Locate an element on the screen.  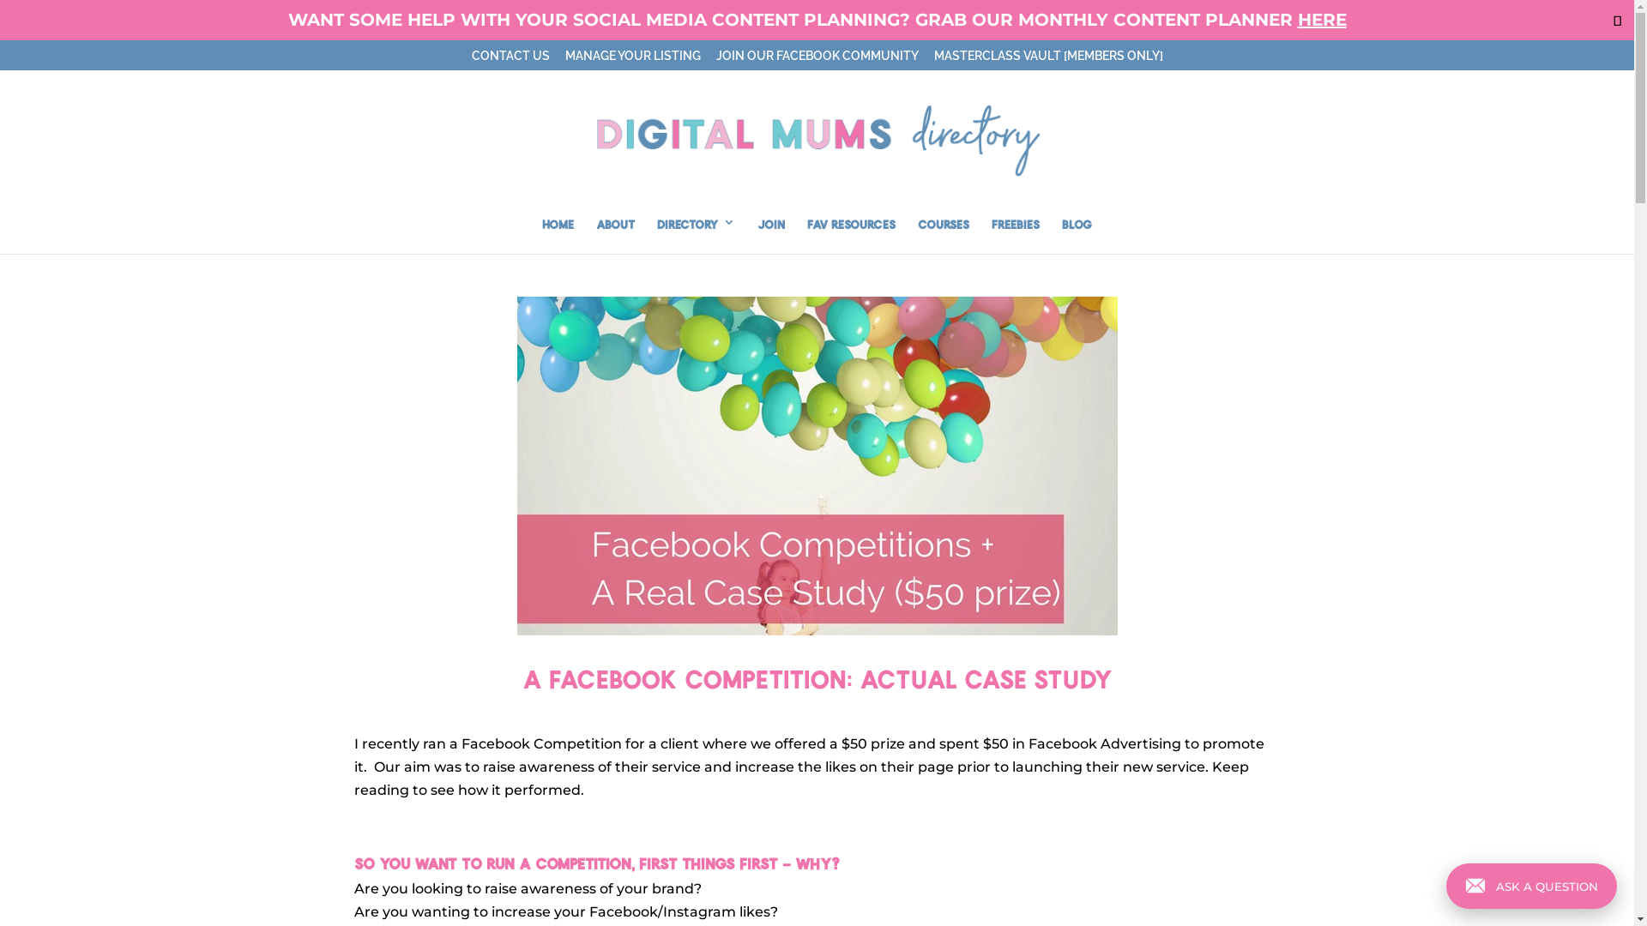
DIRECTORY is located at coordinates (697, 235).